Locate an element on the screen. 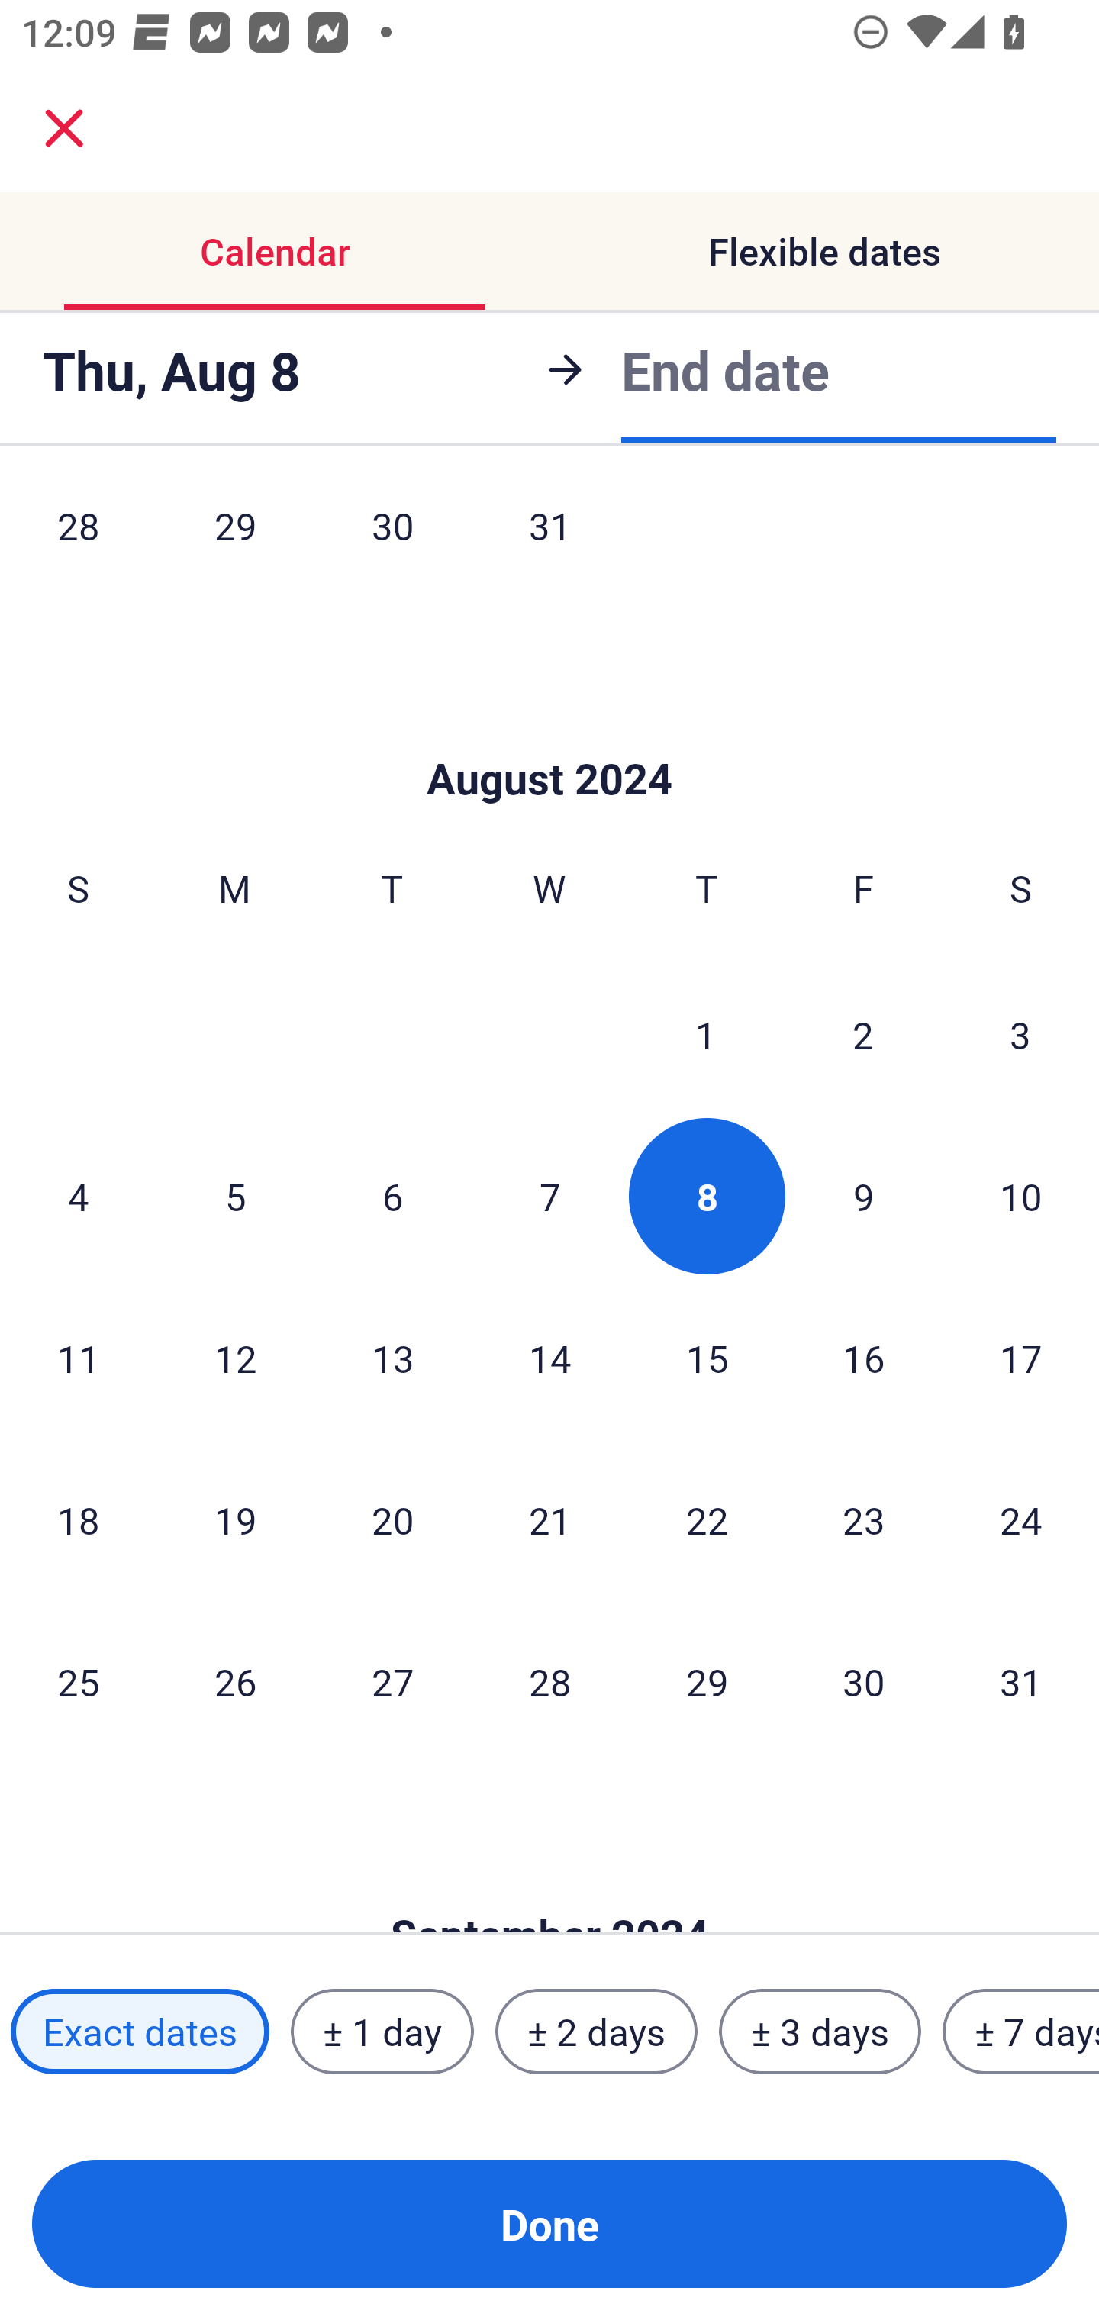 The width and height of the screenshot is (1099, 2320). 5 Monday, August 5, 2024 is located at coordinates (235, 1195).